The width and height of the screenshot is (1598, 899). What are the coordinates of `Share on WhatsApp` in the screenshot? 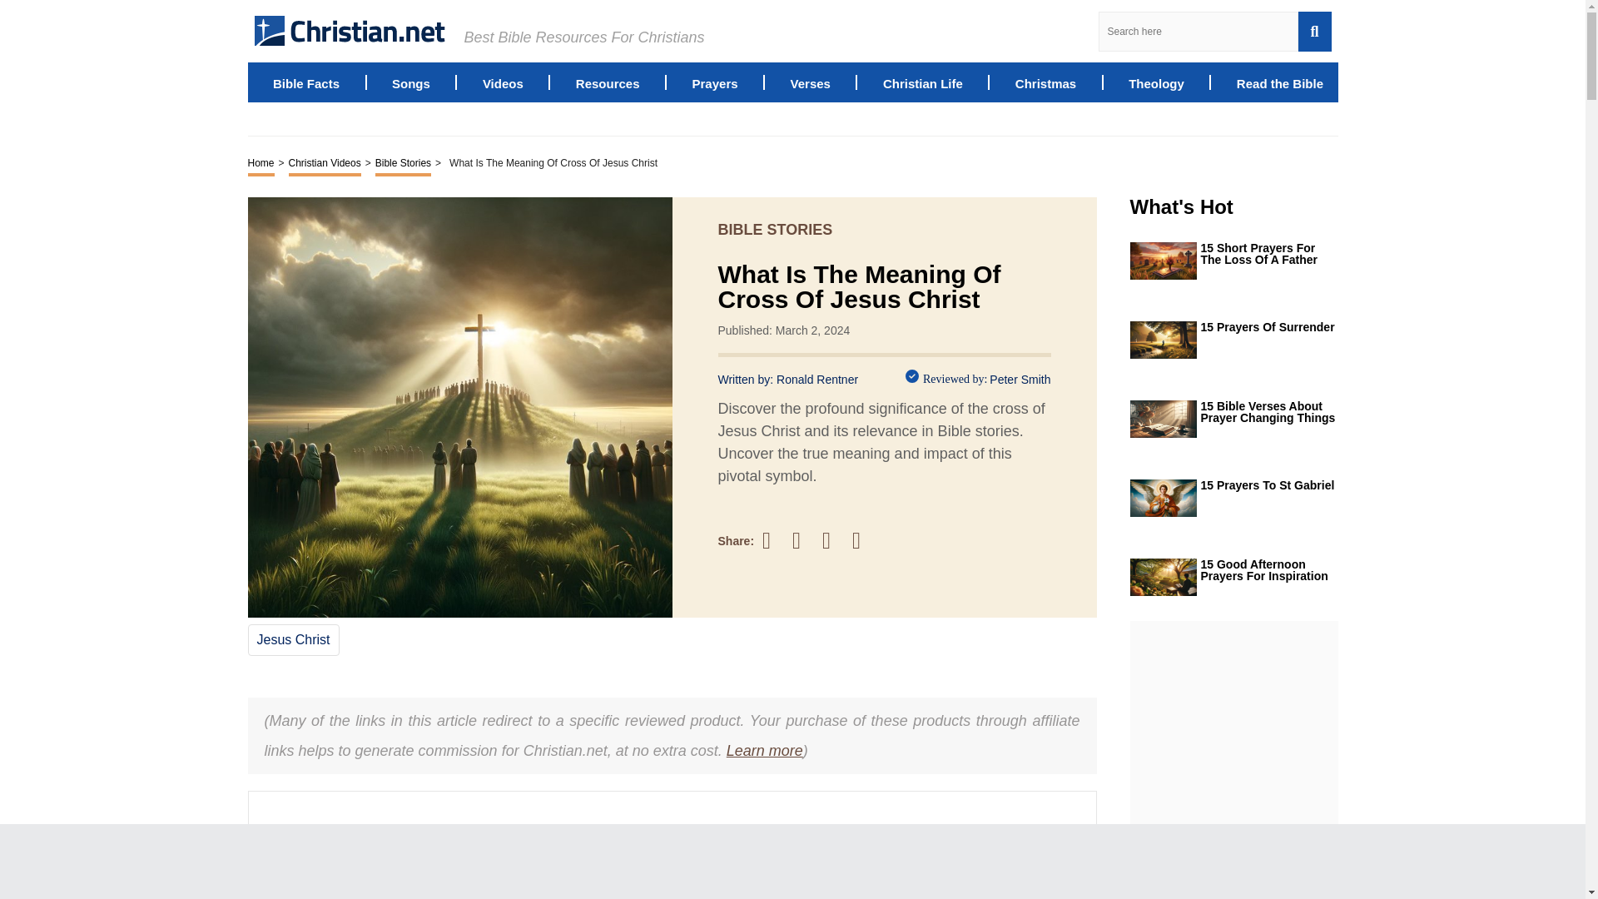 It's located at (864, 540).